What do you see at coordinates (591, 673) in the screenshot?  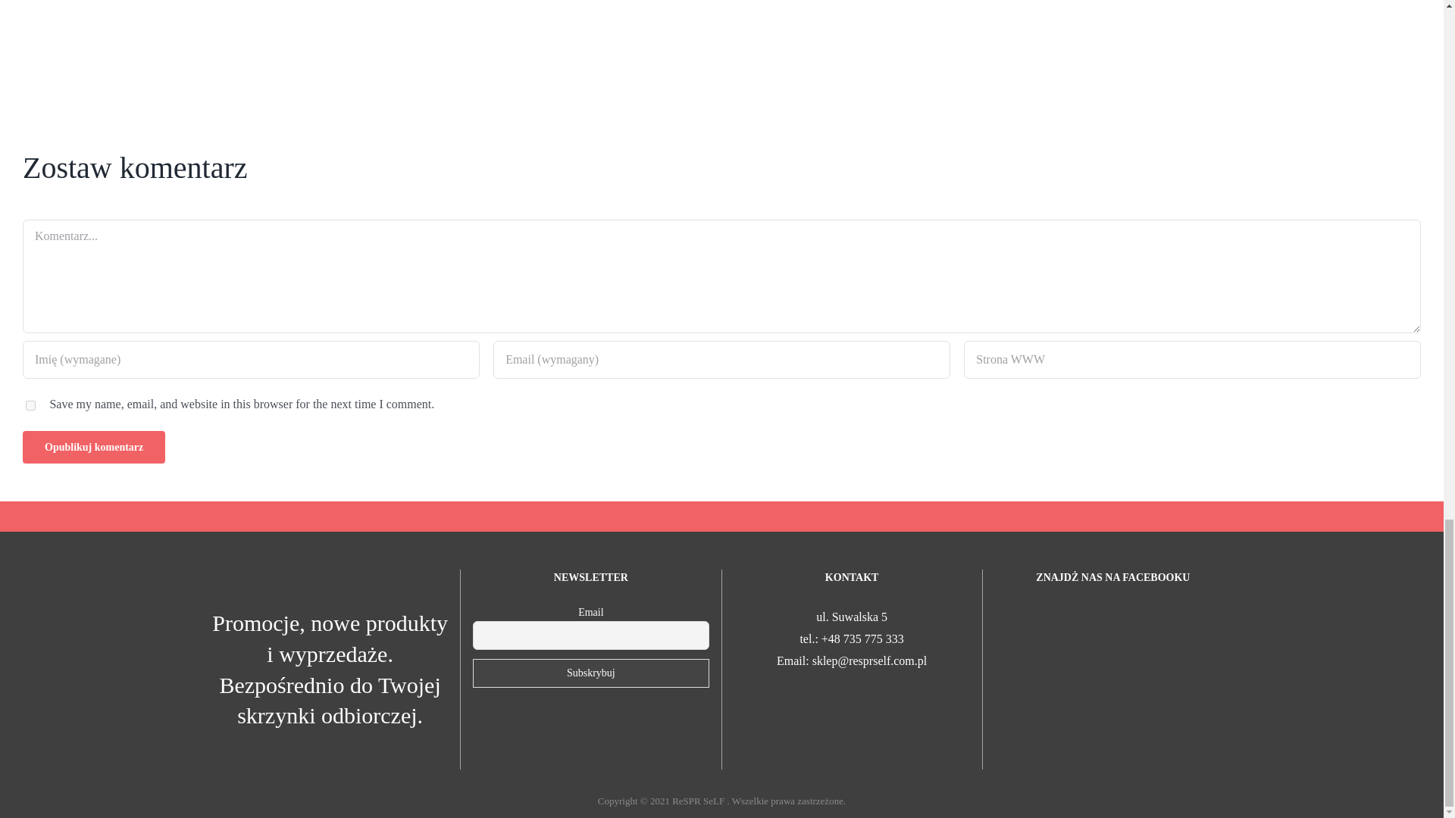 I see `Subskrybuj` at bounding box center [591, 673].